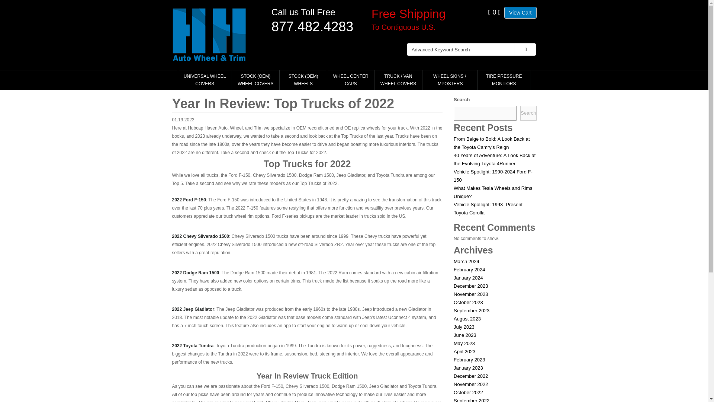 The height and width of the screenshot is (402, 714). Describe the element at coordinates (471, 310) in the screenshot. I see `September 2023` at that location.